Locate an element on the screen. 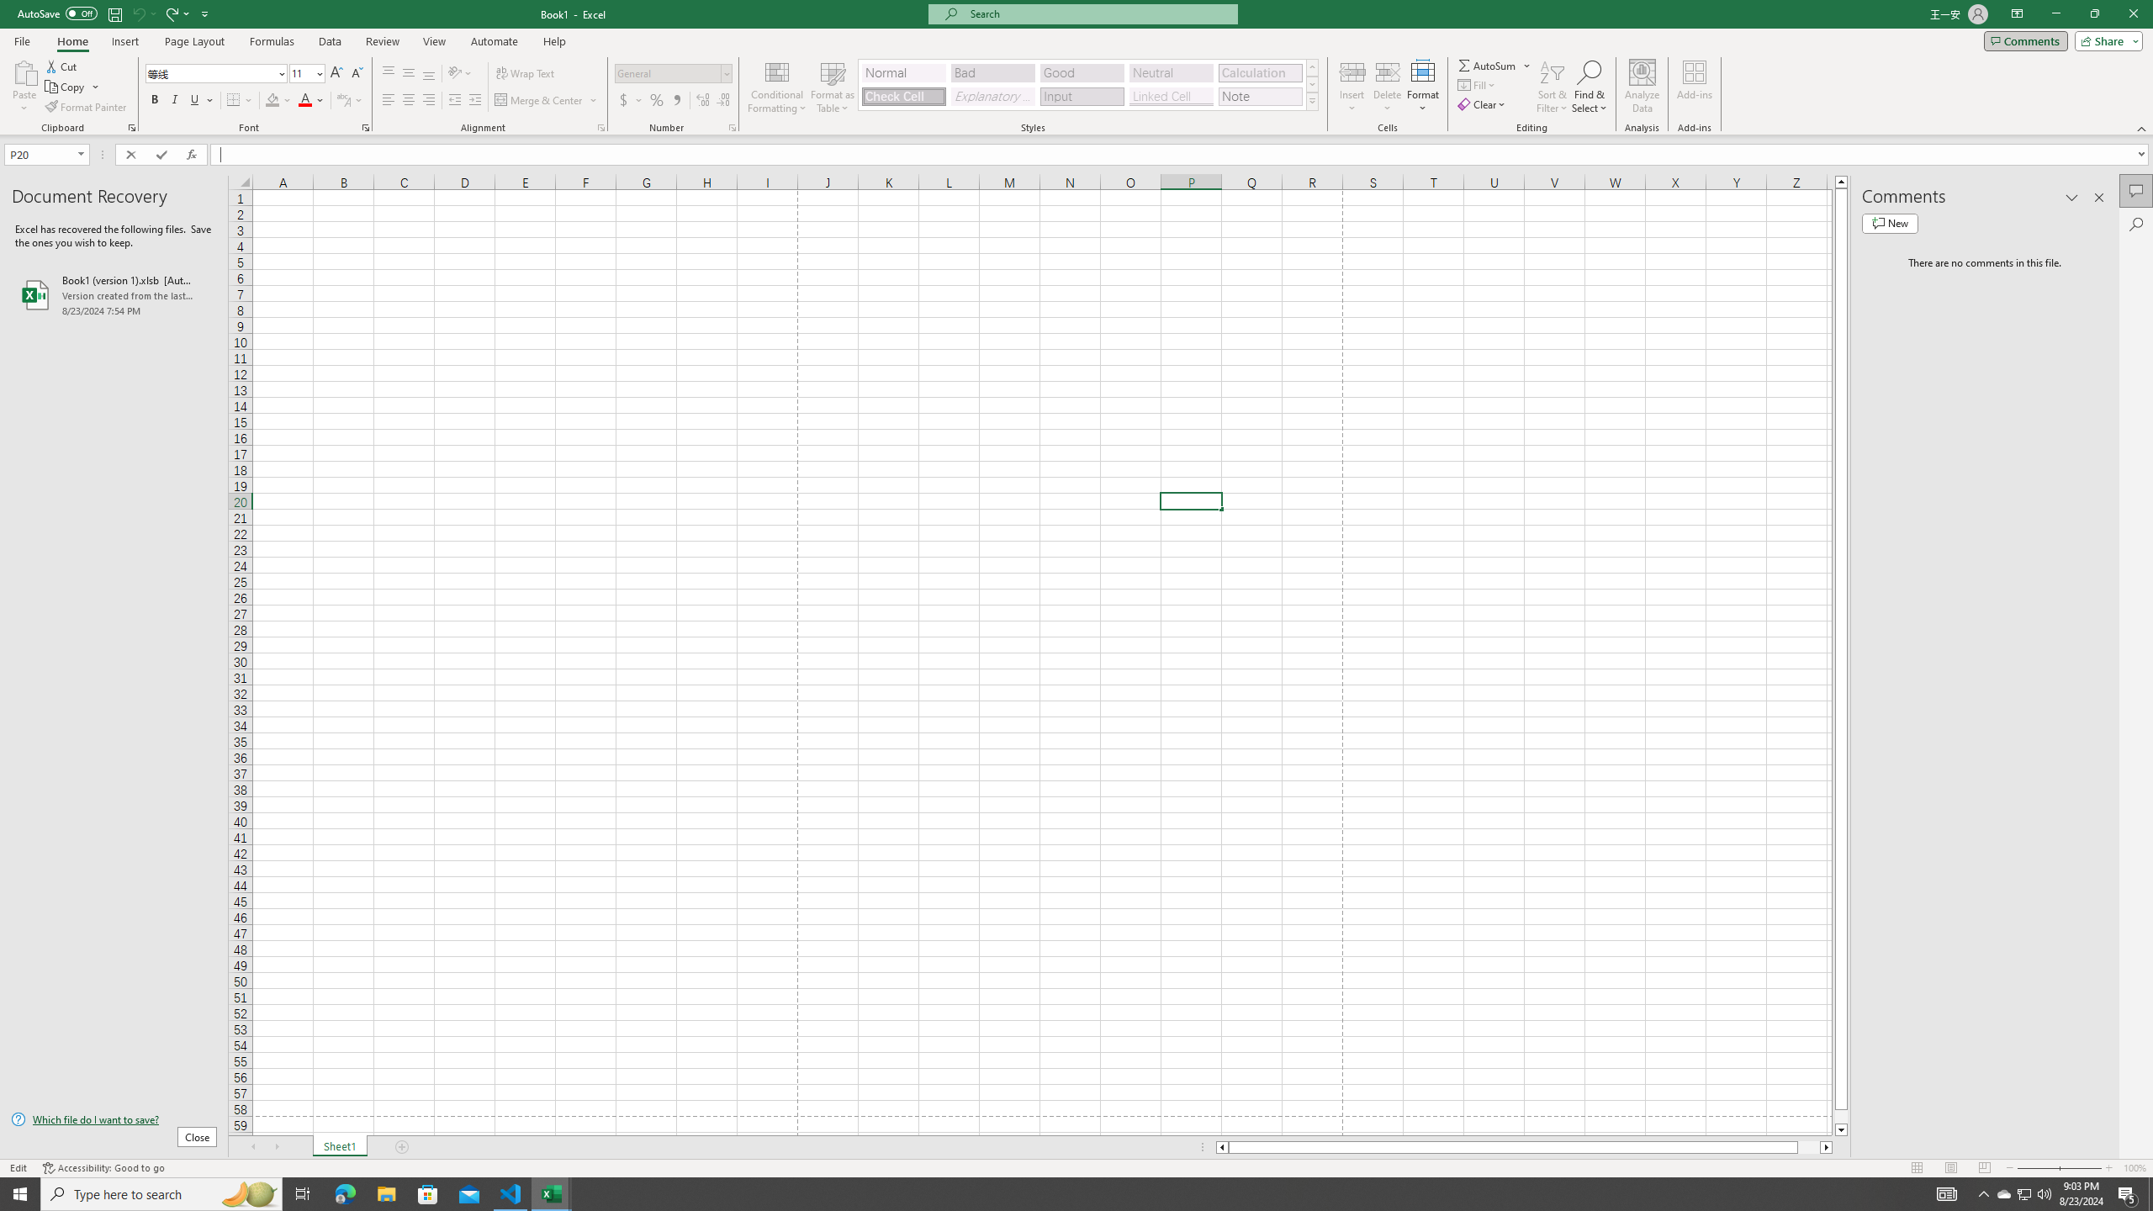 This screenshot has width=2153, height=1211. Delete is located at coordinates (1388, 87).